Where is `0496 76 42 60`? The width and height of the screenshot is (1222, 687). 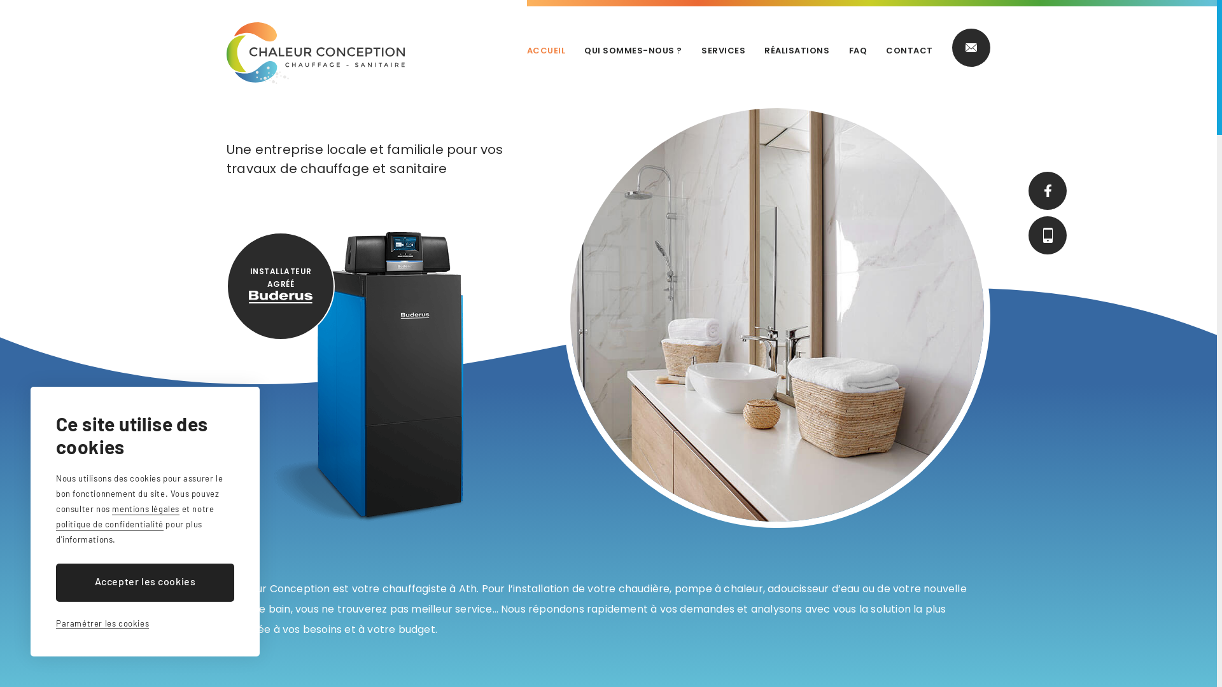
0496 76 42 60 is located at coordinates (1048, 235).